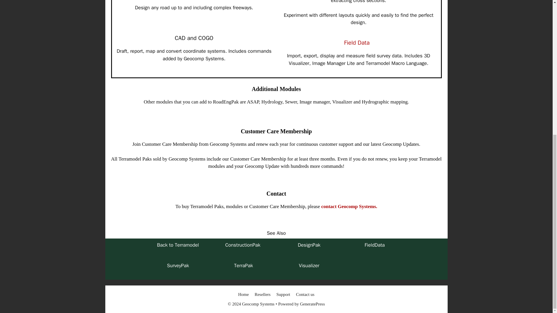 Image resolution: width=557 pixels, height=313 pixels. Describe the element at coordinates (312, 304) in the screenshot. I see `GeneratePress` at that location.